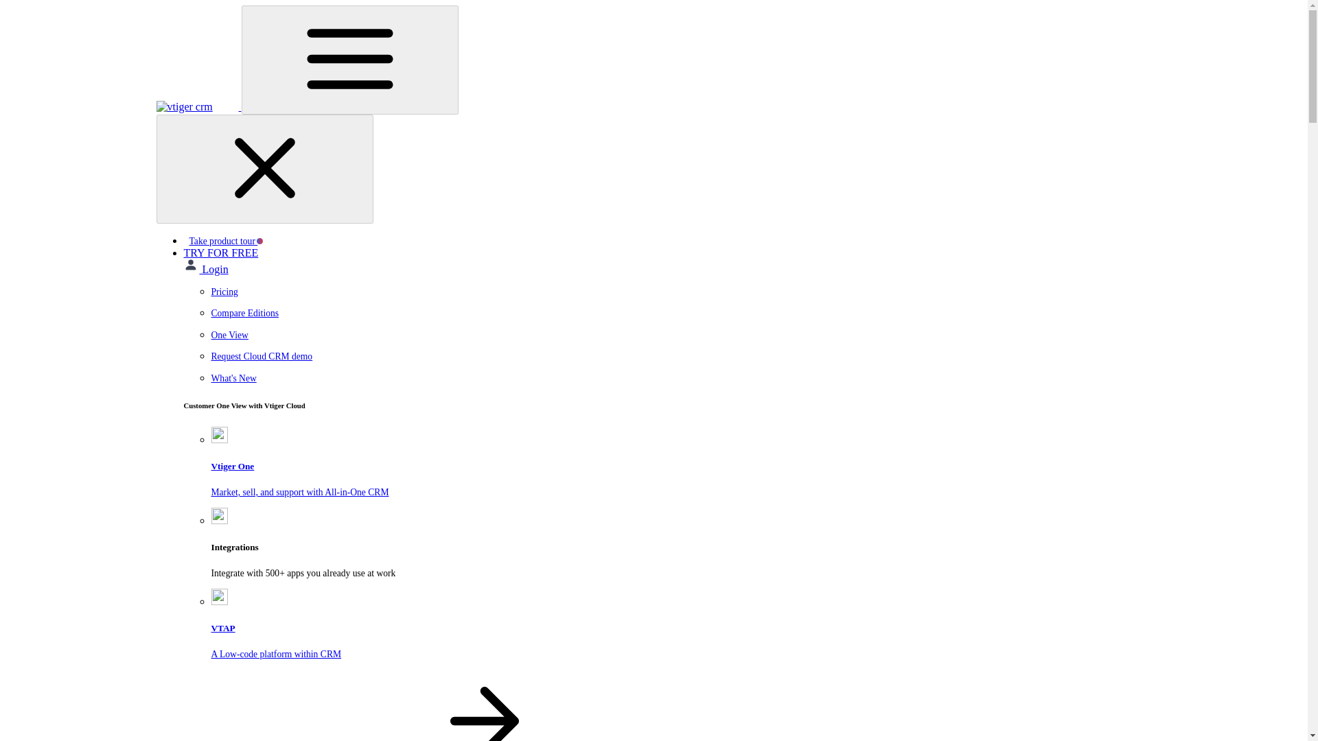 This screenshot has height=741, width=1318. What do you see at coordinates (221, 252) in the screenshot?
I see `Compare Editions` at bounding box center [221, 252].